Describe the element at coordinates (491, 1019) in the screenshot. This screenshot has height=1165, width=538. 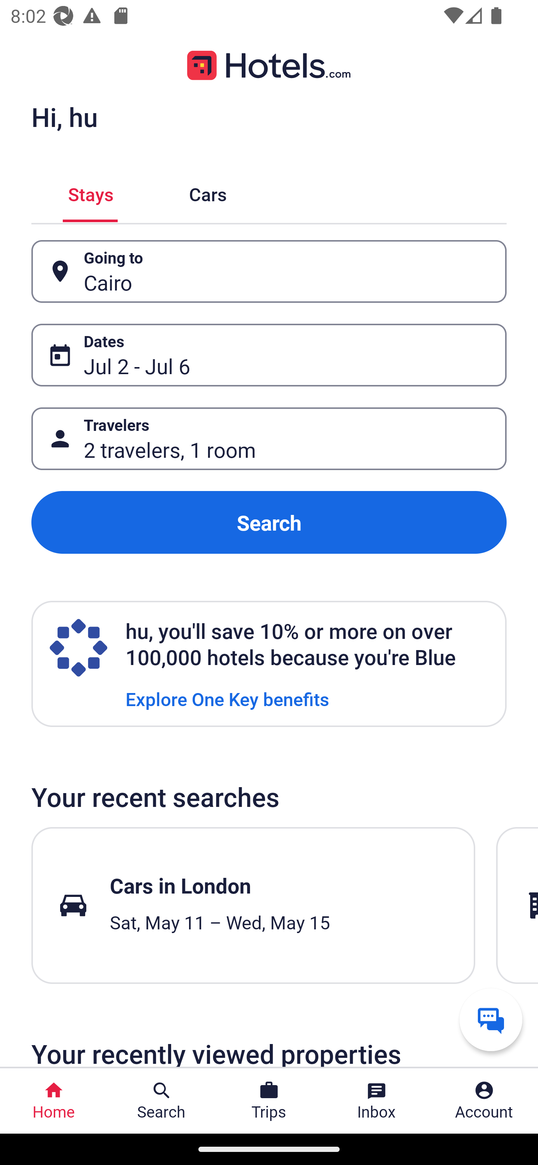
I see `Get help from a virtual agent` at that location.